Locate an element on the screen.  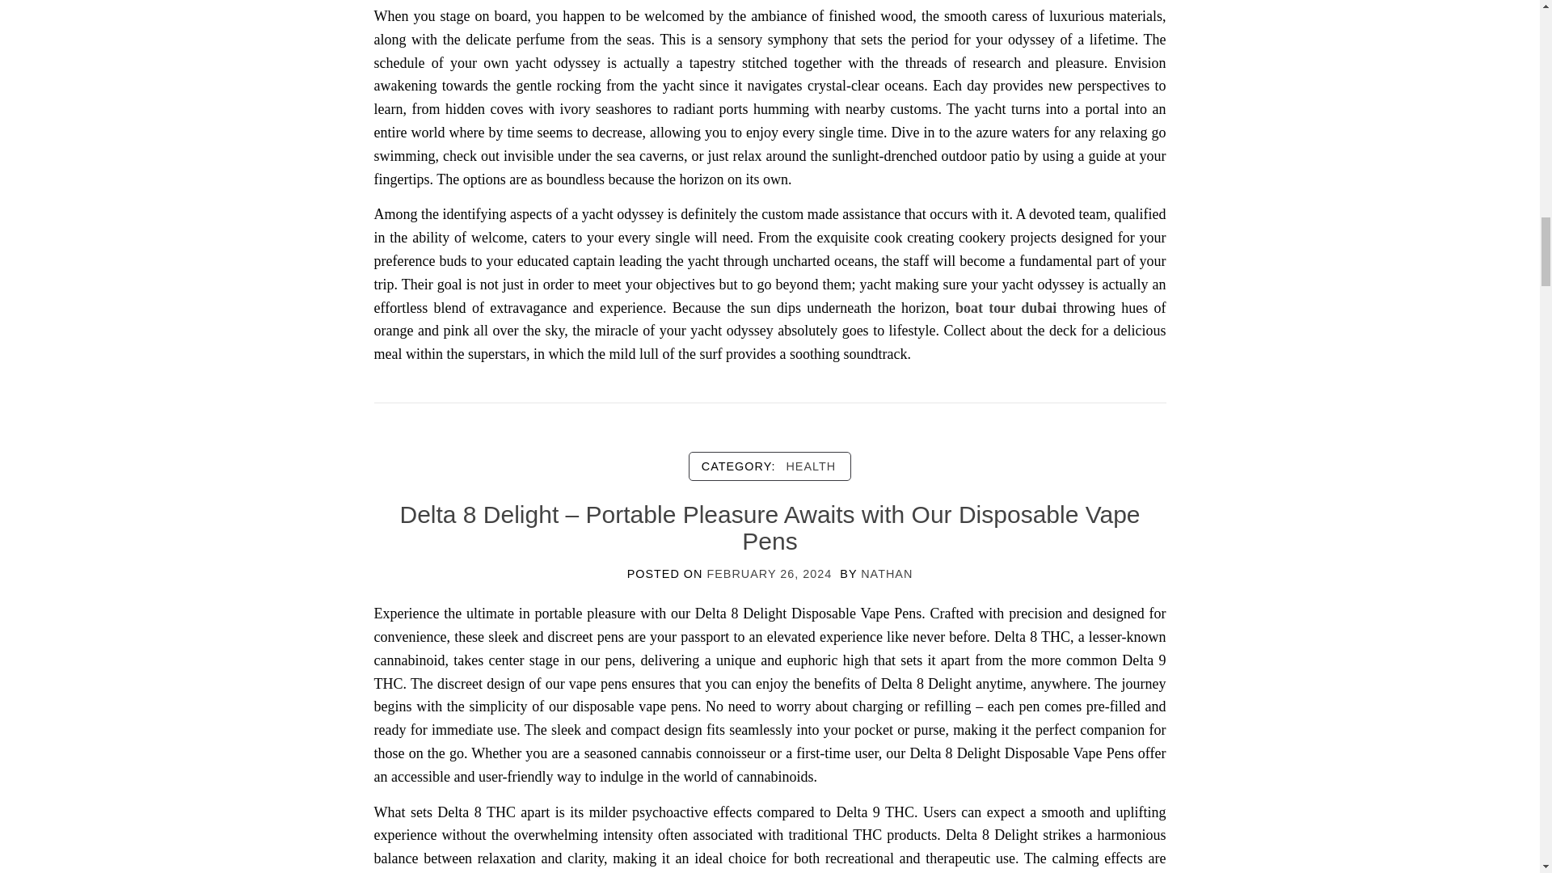
HEALTH is located at coordinates (810, 466).